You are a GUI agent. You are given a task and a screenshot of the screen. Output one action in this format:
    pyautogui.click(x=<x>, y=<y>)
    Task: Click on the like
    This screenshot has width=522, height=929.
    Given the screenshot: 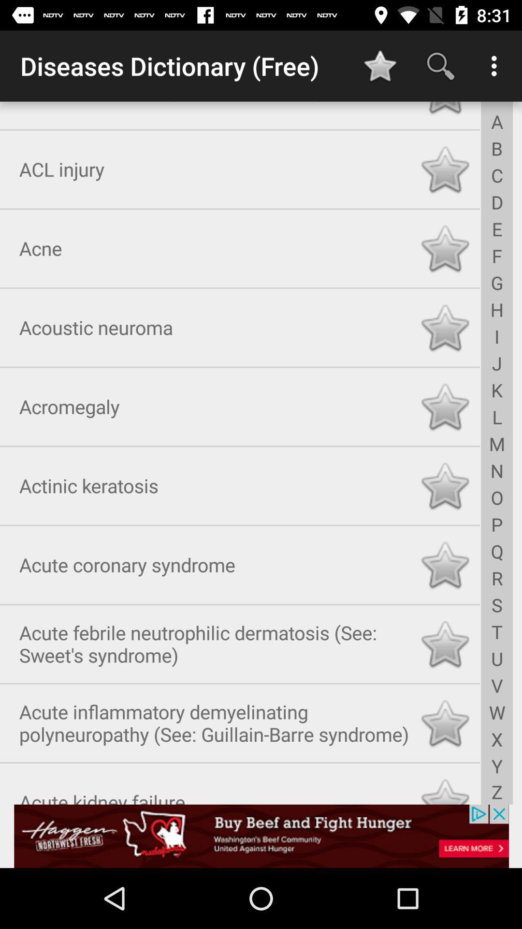 What is the action you would take?
    pyautogui.click(x=445, y=642)
    